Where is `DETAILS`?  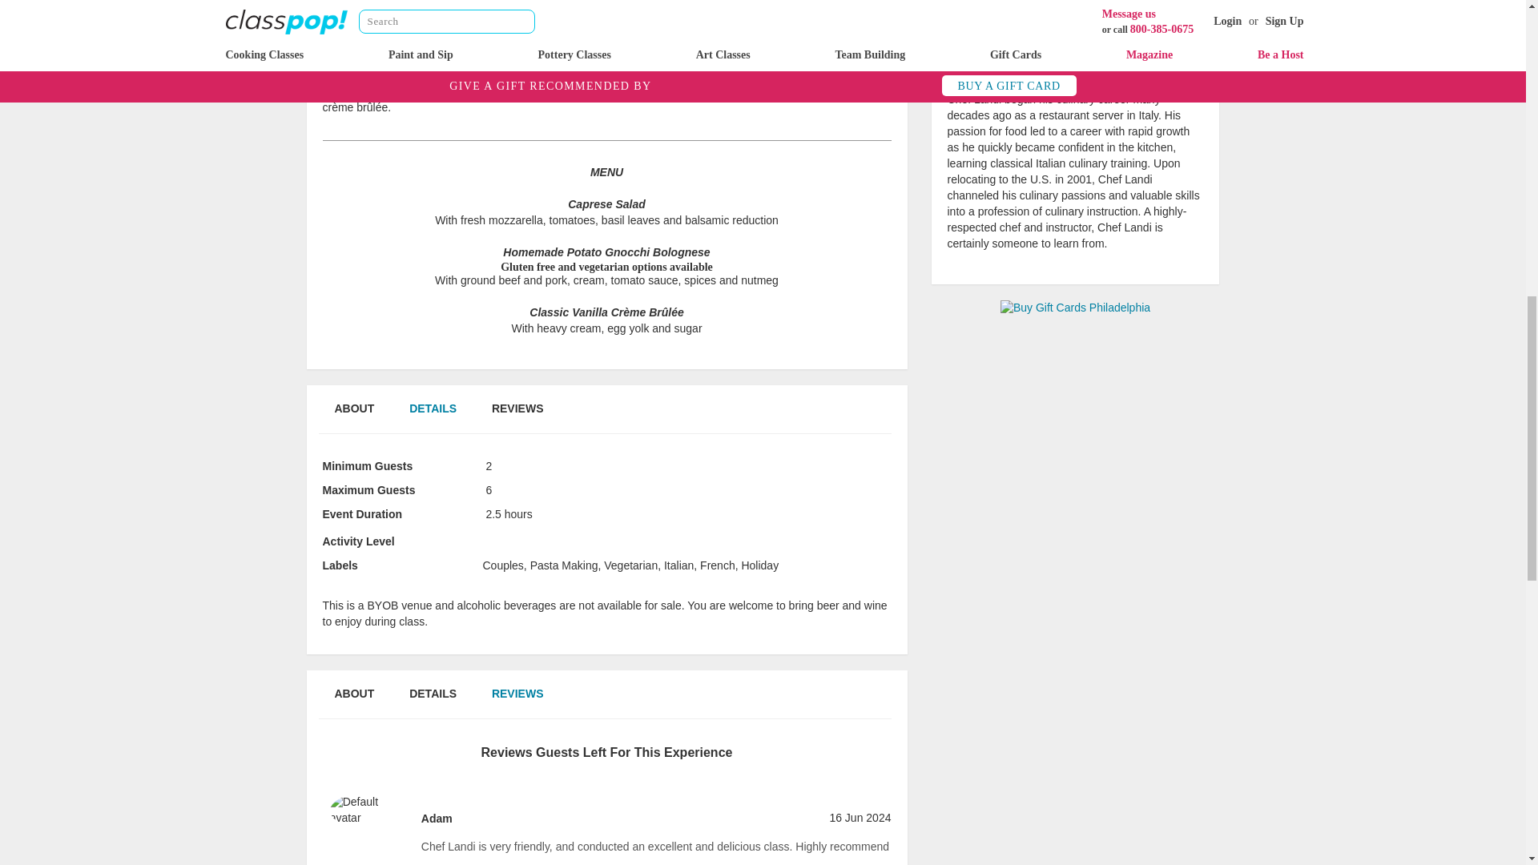
DETAILS is located at coordinates (433, 694).